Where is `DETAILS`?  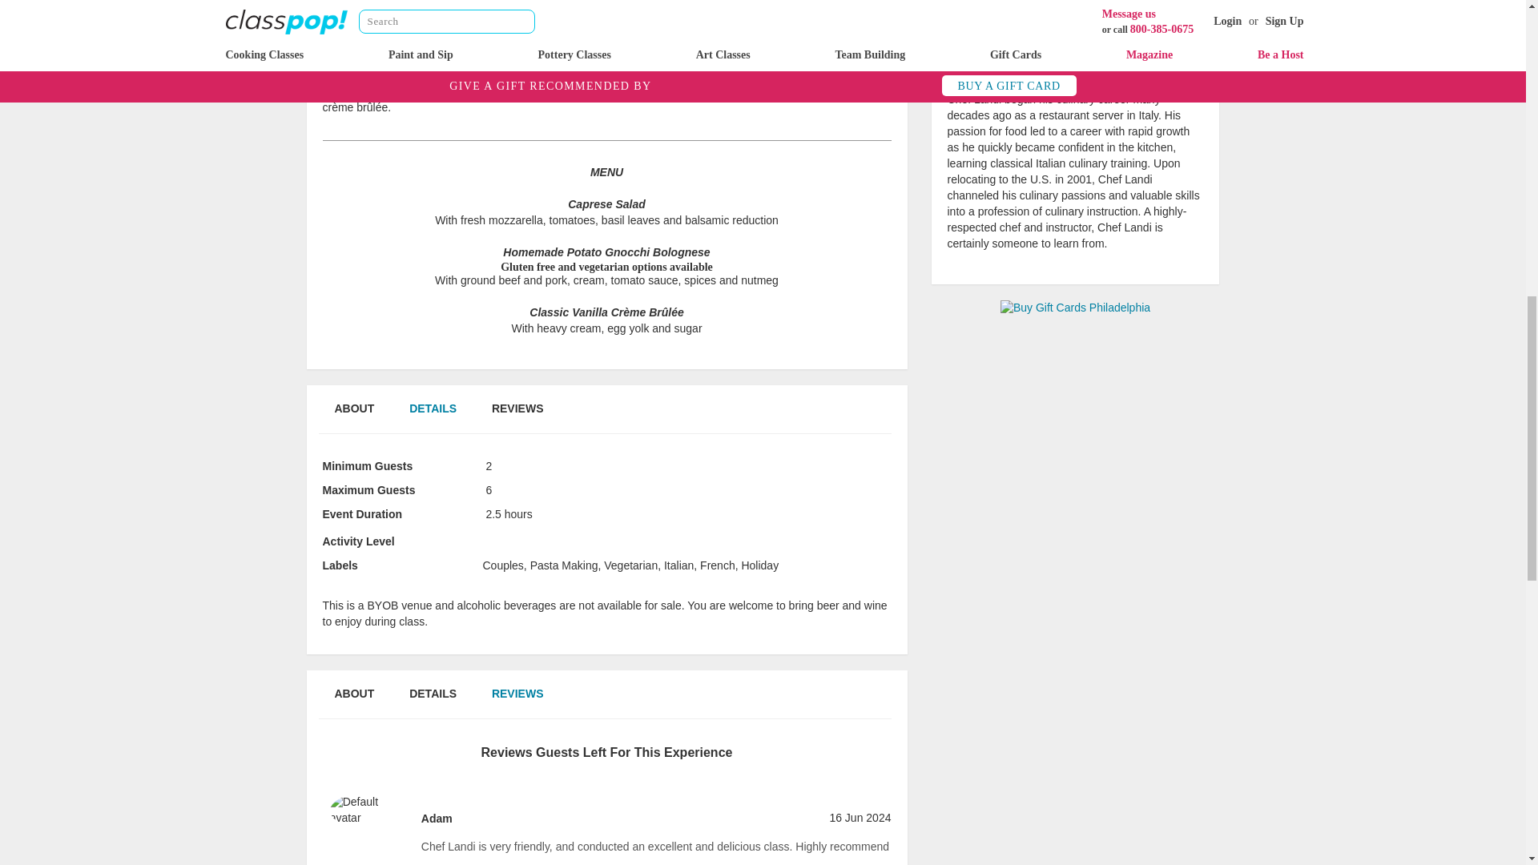
DETAILS is located at coordinates (433, 694).